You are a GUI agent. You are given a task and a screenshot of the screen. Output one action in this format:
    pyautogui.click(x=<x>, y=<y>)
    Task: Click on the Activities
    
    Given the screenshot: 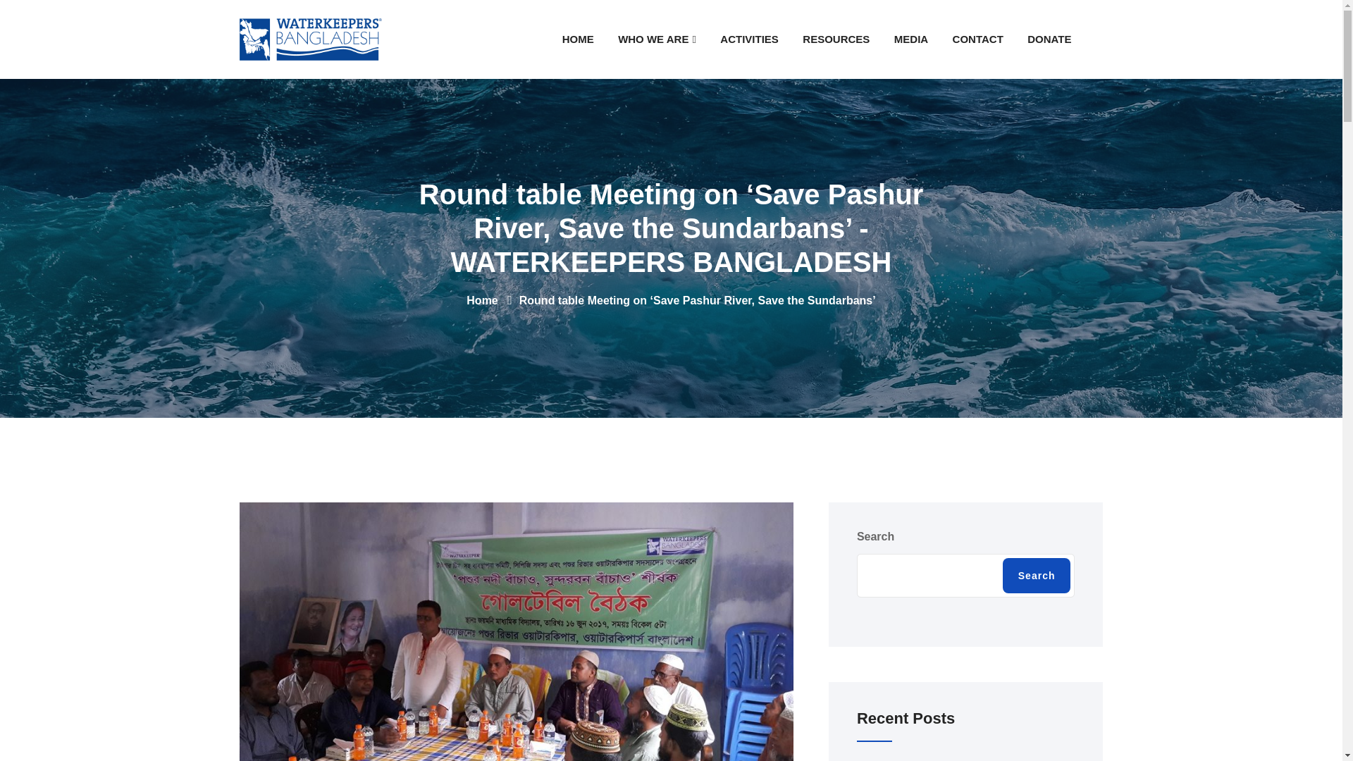 What is the action you would take?
    pyautogui.click(x=748, y=39)
    